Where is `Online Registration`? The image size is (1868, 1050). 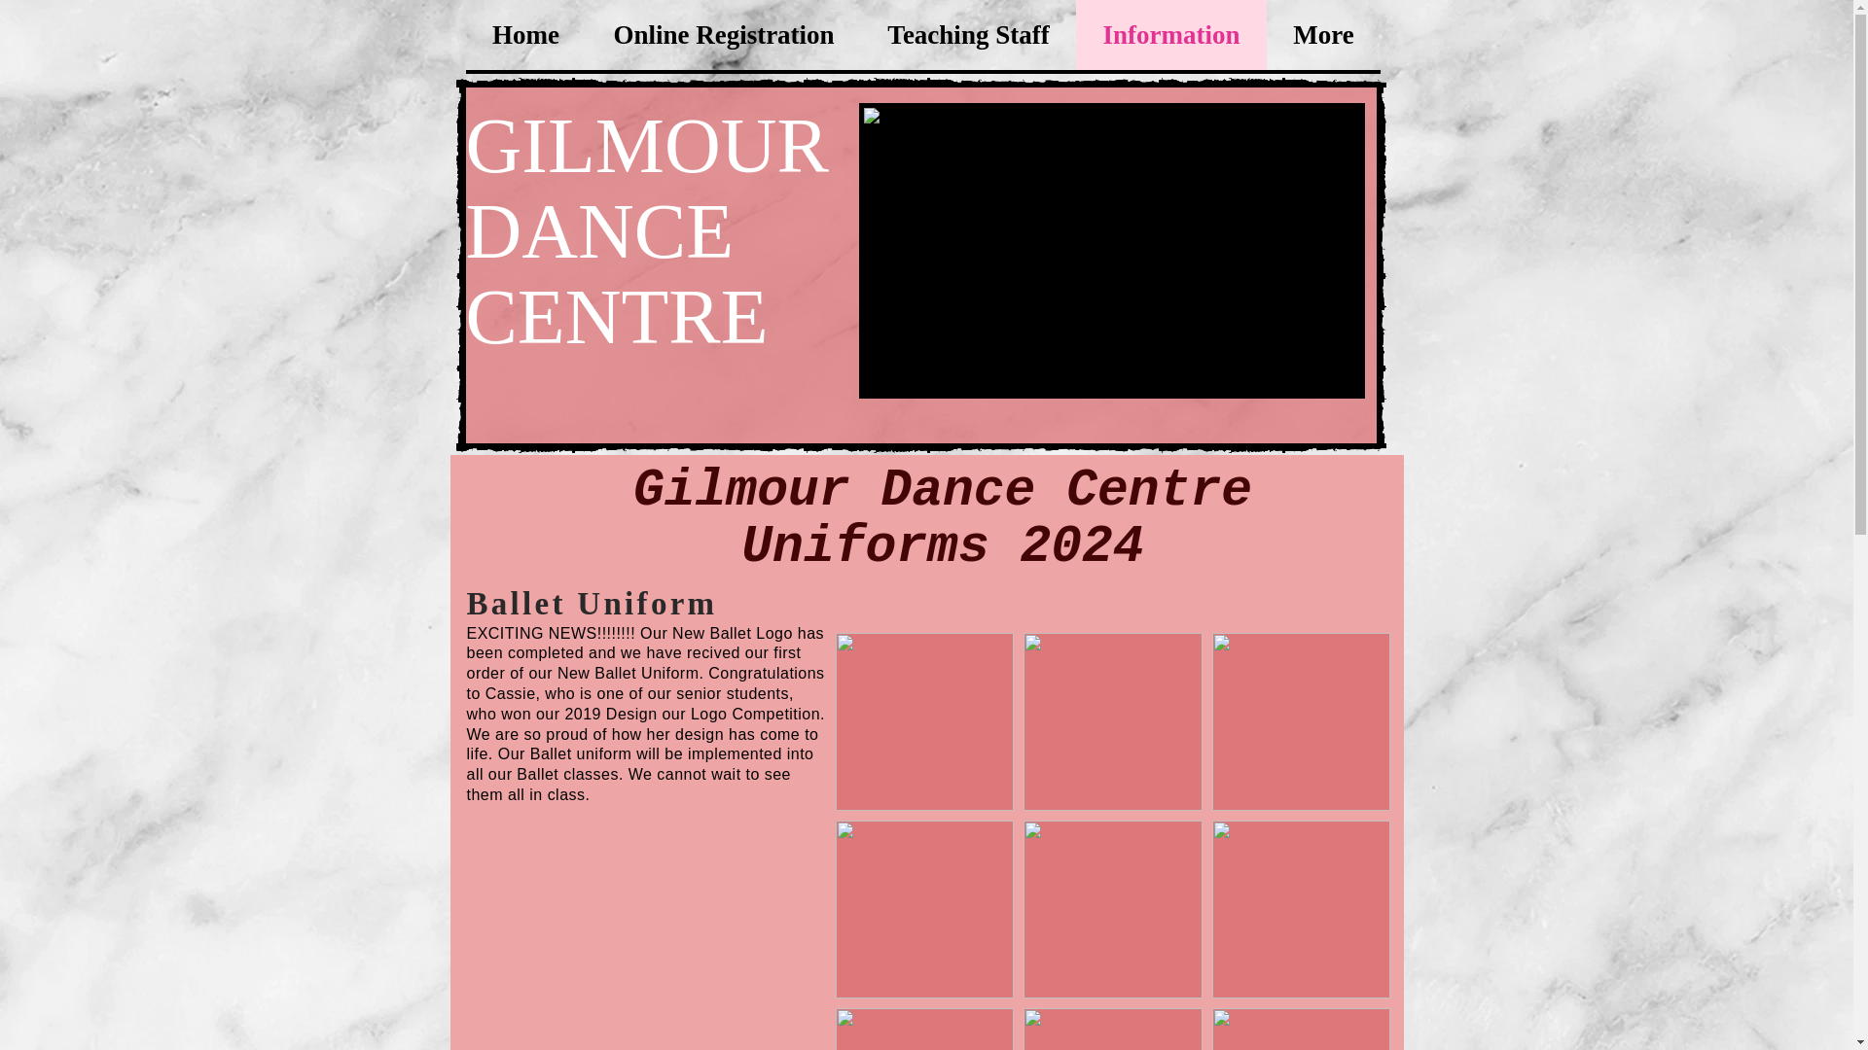 Online Registration is located at coordinates (722, 35).